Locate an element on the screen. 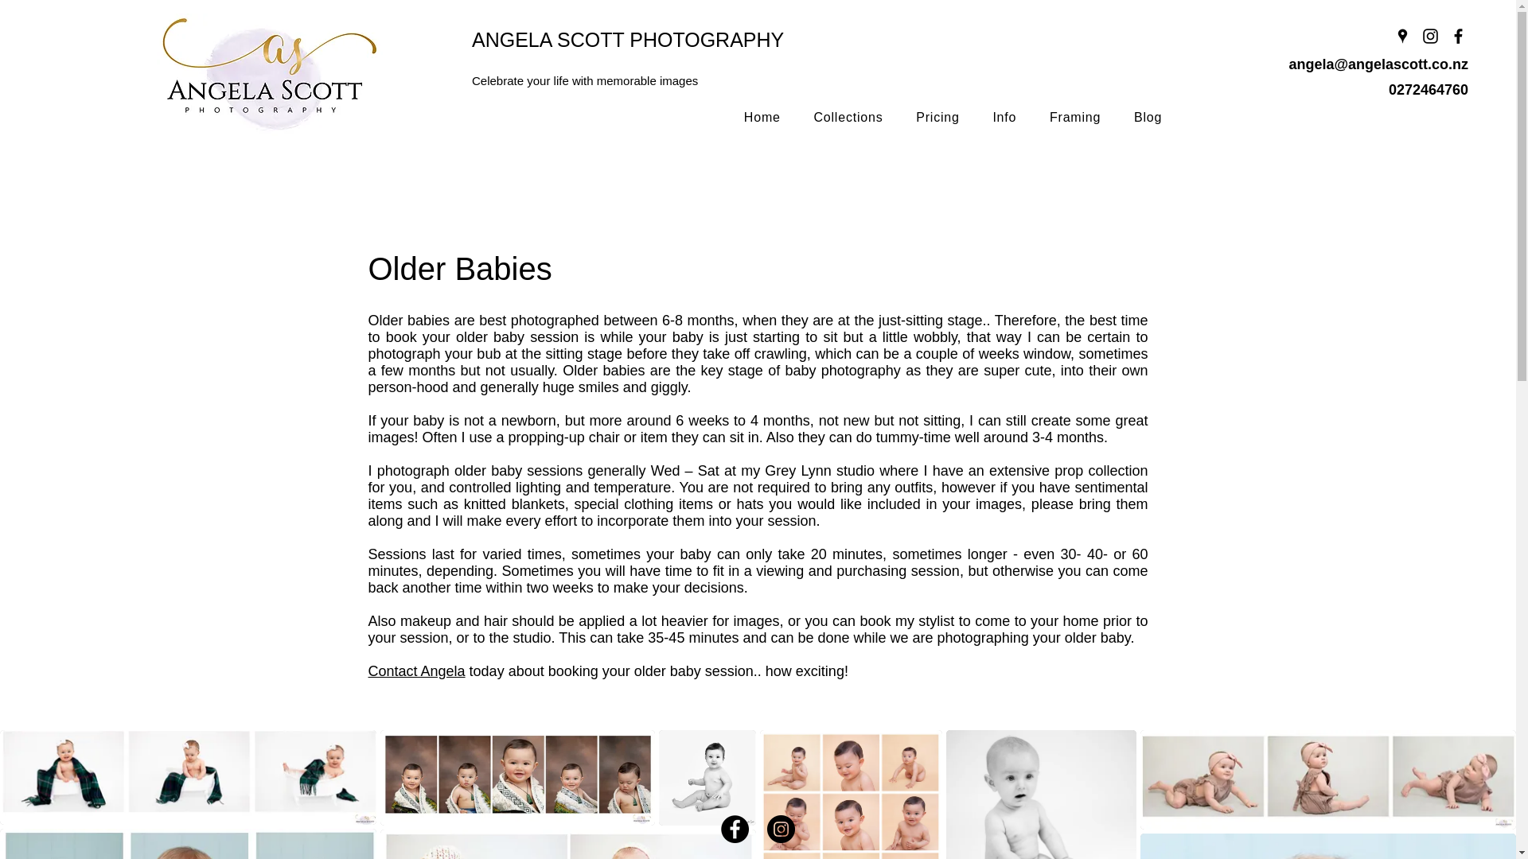 Image resolution: width=1528 pixels, height=859 pixels. ANGELA SCOTT PHOTOGRAPHY is located at coordinates (627, 39).